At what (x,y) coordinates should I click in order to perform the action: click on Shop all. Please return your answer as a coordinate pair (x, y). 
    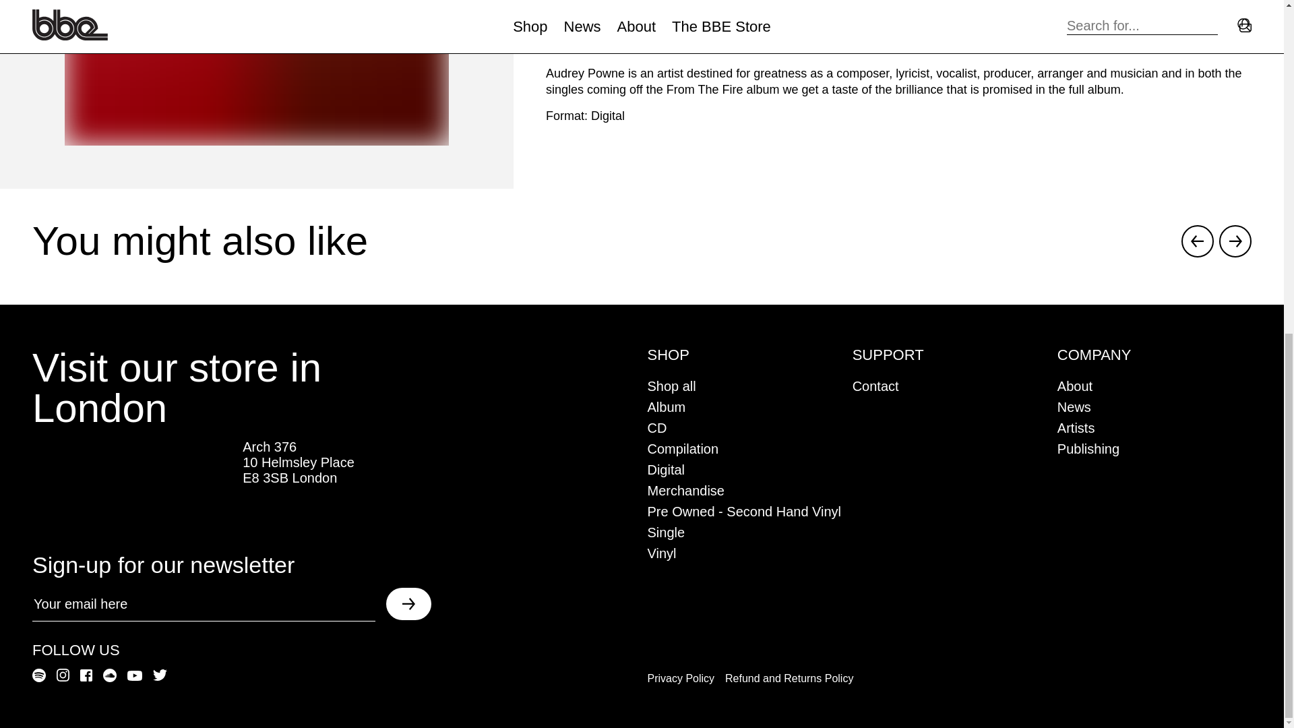
    Looking at the image, I should click on (671, 386).